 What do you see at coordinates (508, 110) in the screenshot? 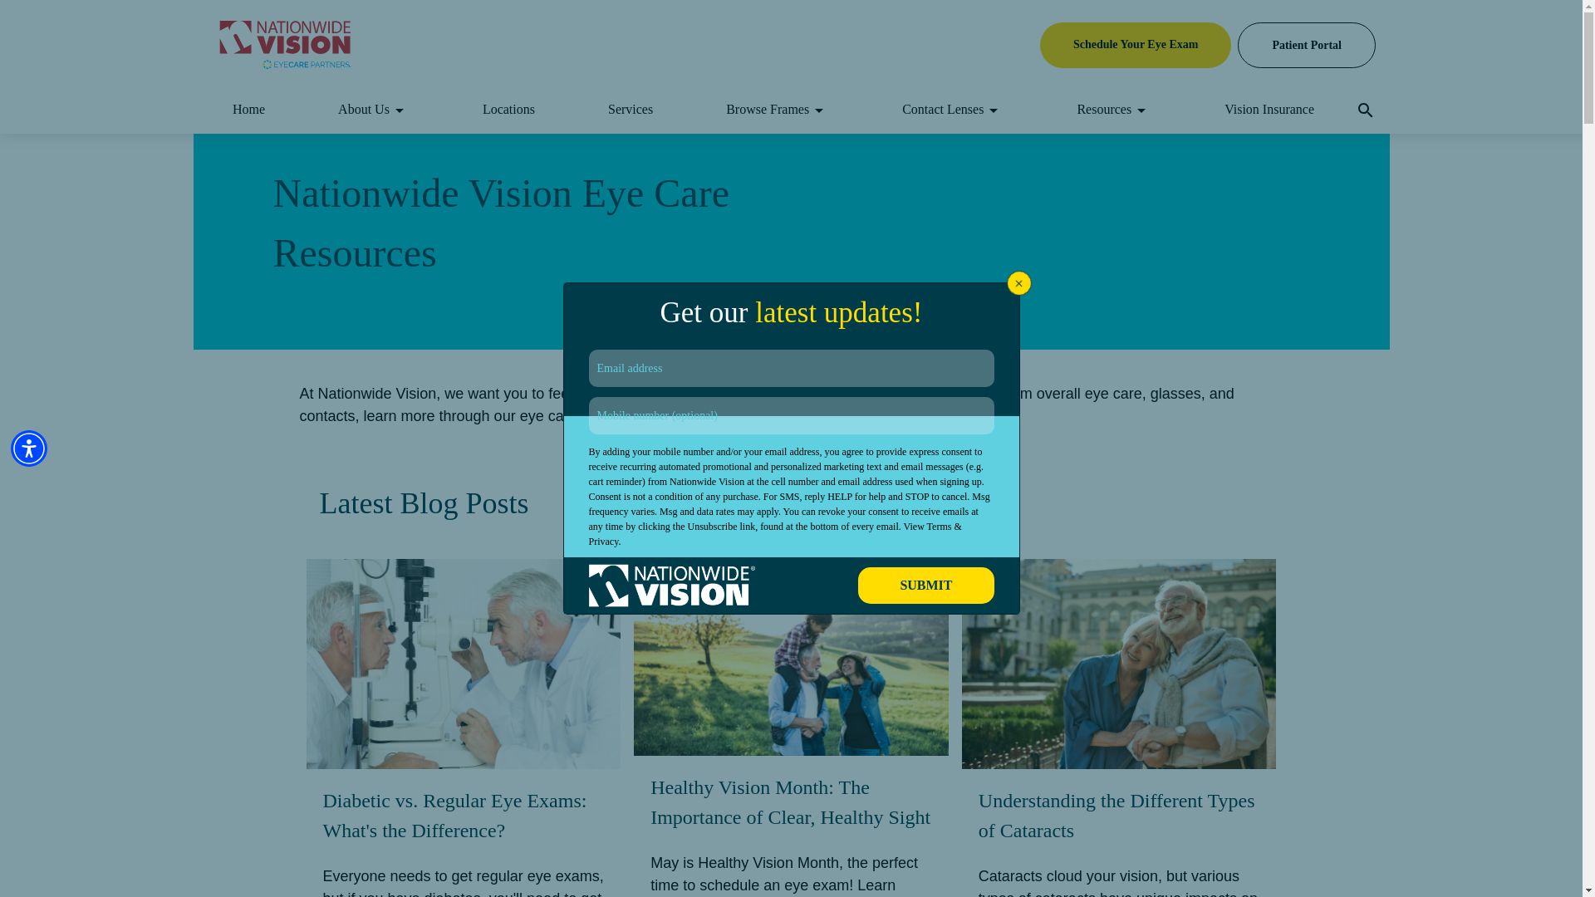
I see `Locations` at bounding box center [508, 110].